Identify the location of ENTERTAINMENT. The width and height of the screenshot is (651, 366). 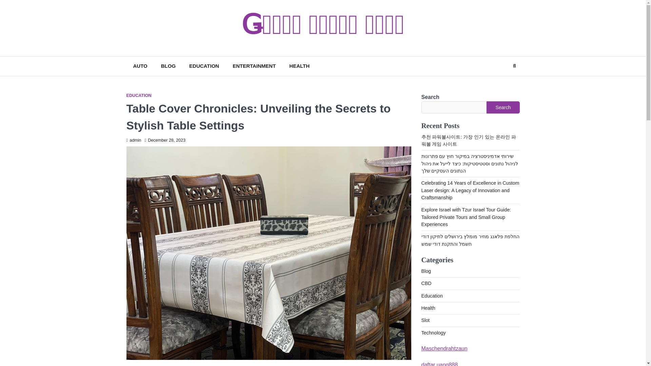
(254, 66).